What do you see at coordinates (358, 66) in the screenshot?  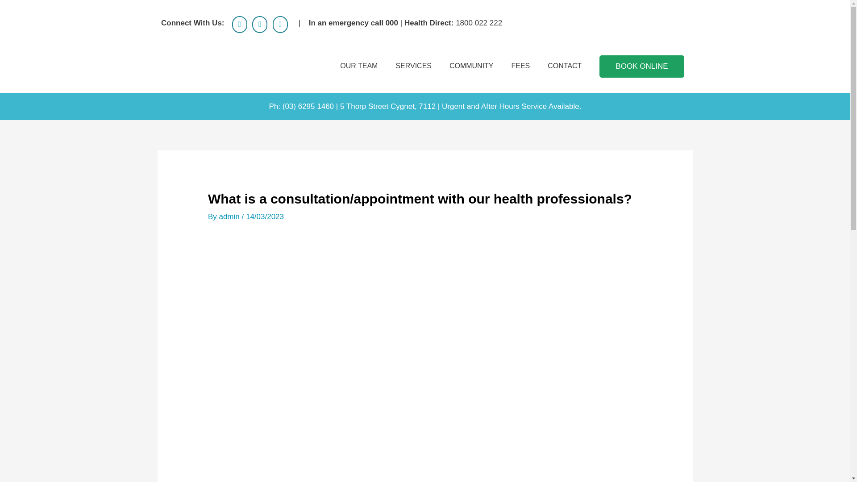 I see `OUR TEAM` at bounding box center [358, 66].